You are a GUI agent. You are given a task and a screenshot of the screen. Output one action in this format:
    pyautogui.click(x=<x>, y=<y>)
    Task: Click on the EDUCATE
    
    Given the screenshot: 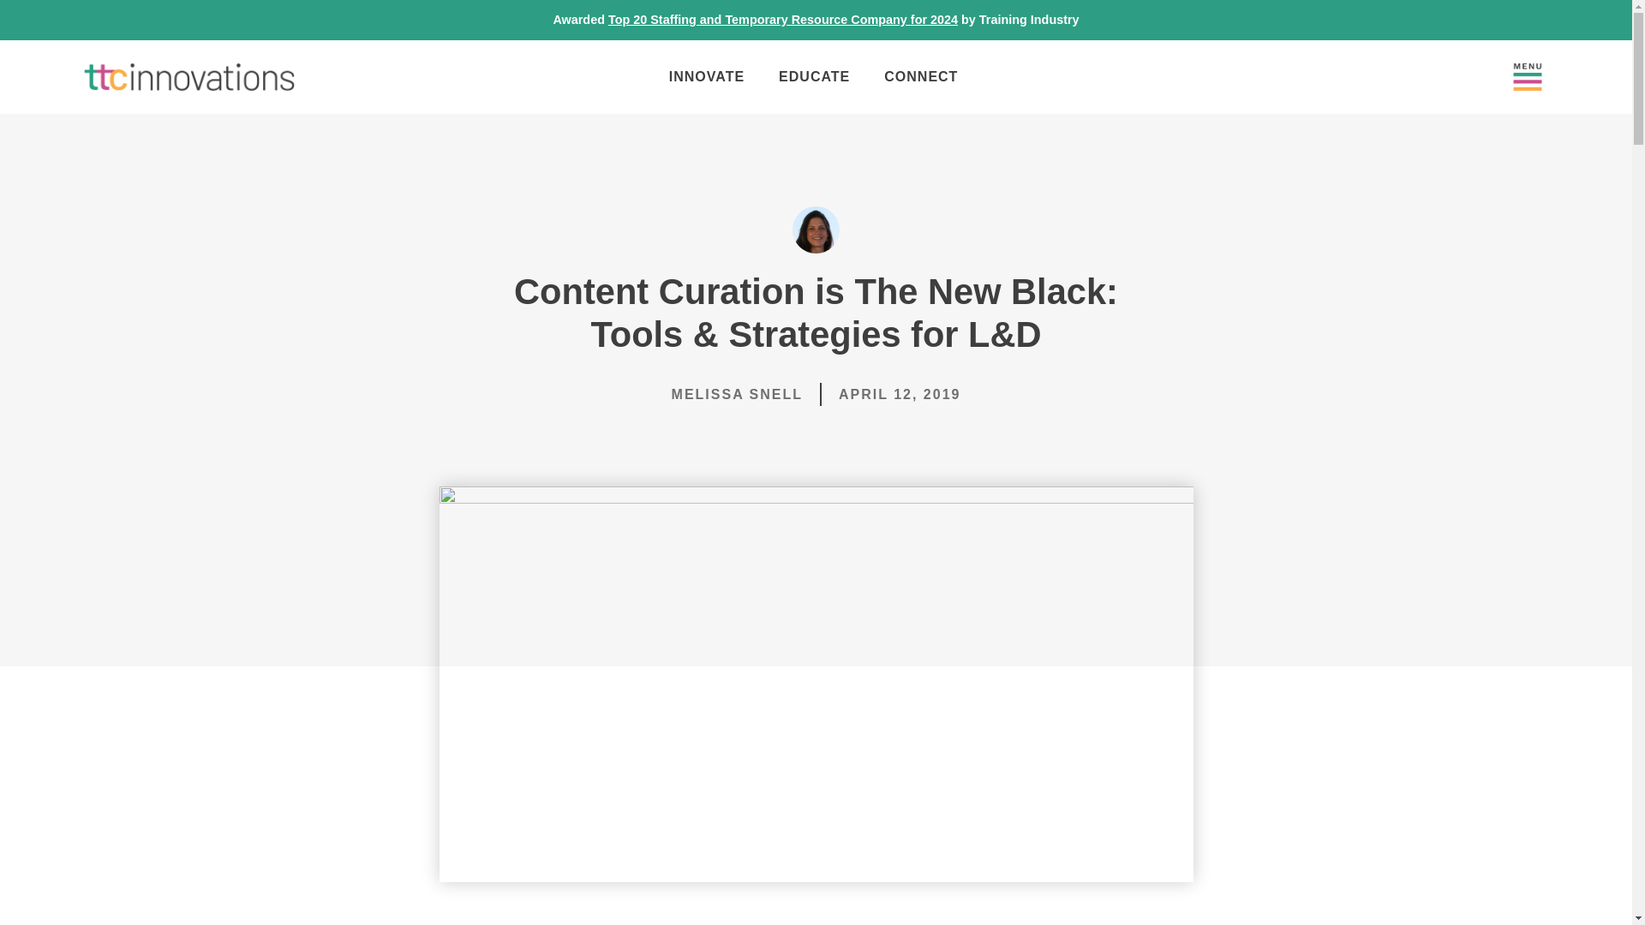 What is the action you would take?
    pyautogui.click(x=814, y=77)
    